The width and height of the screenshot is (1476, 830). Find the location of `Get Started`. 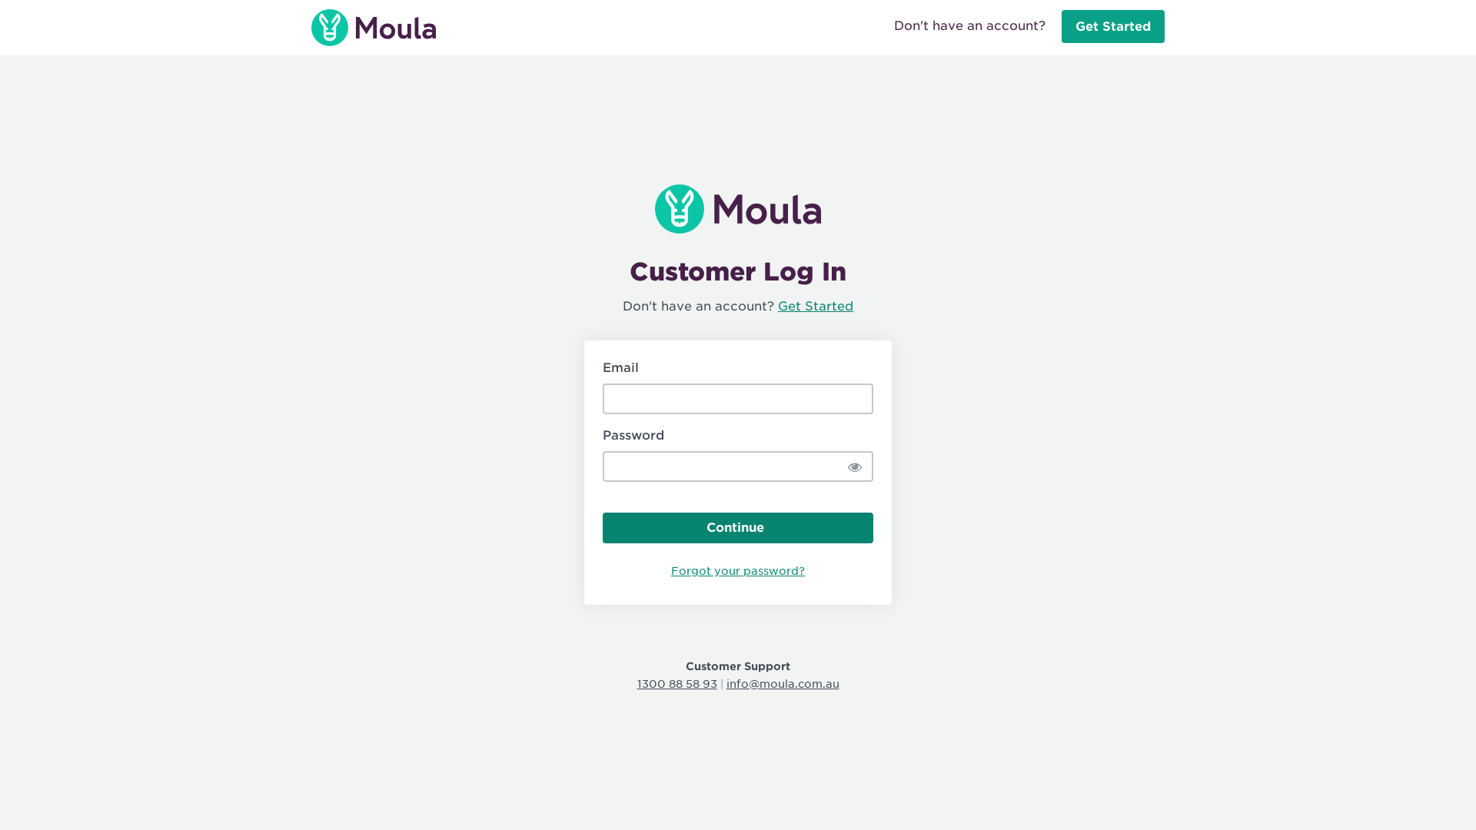

Get Started is located at coordinates (816, 306).